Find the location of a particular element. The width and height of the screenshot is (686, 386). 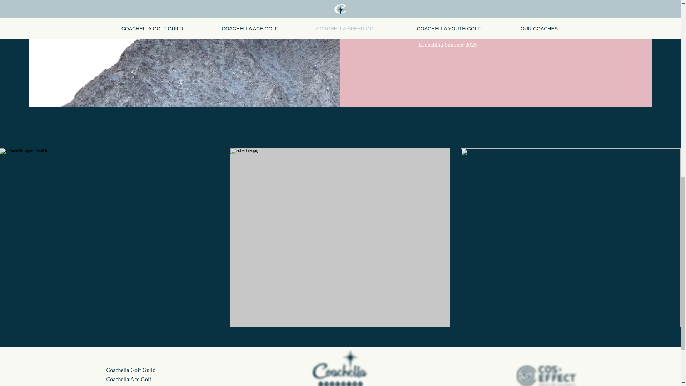

Coachella Ace Golf is located at coordinates (129, 380).